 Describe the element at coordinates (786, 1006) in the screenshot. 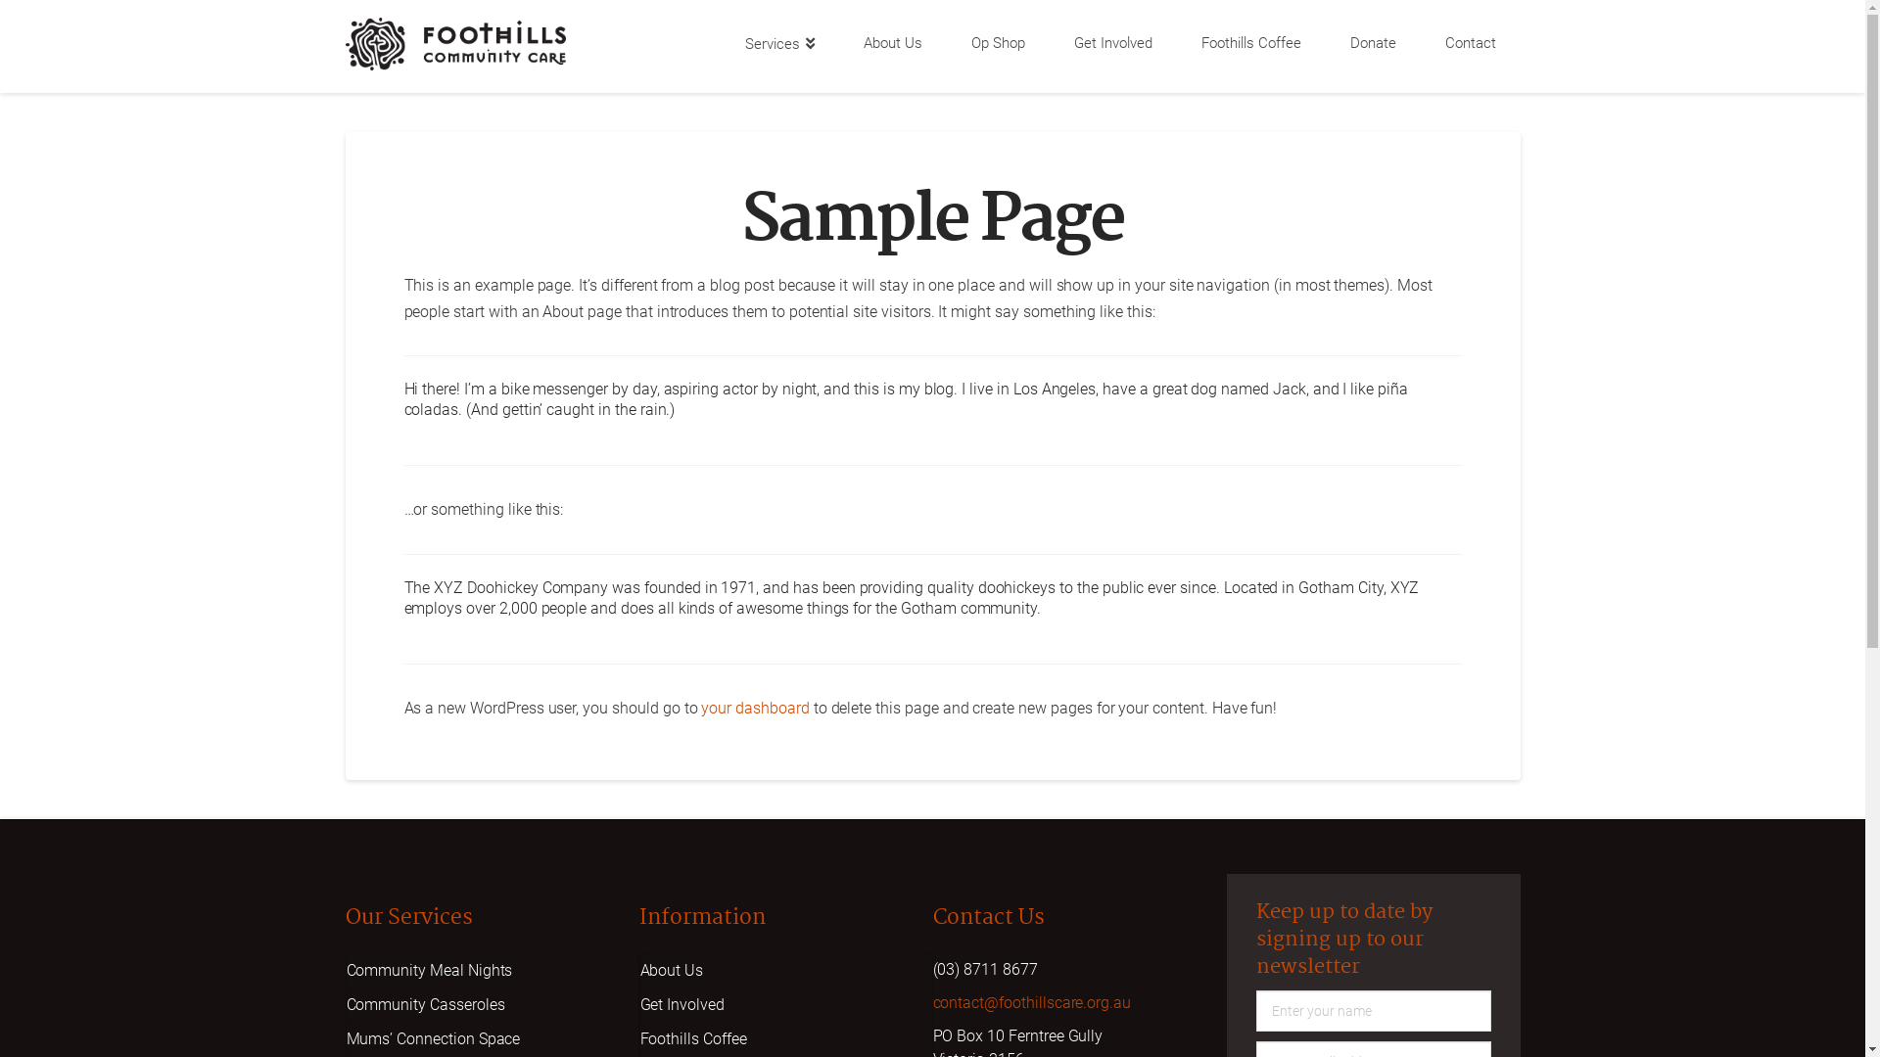

I see `Get Involved` at that location.